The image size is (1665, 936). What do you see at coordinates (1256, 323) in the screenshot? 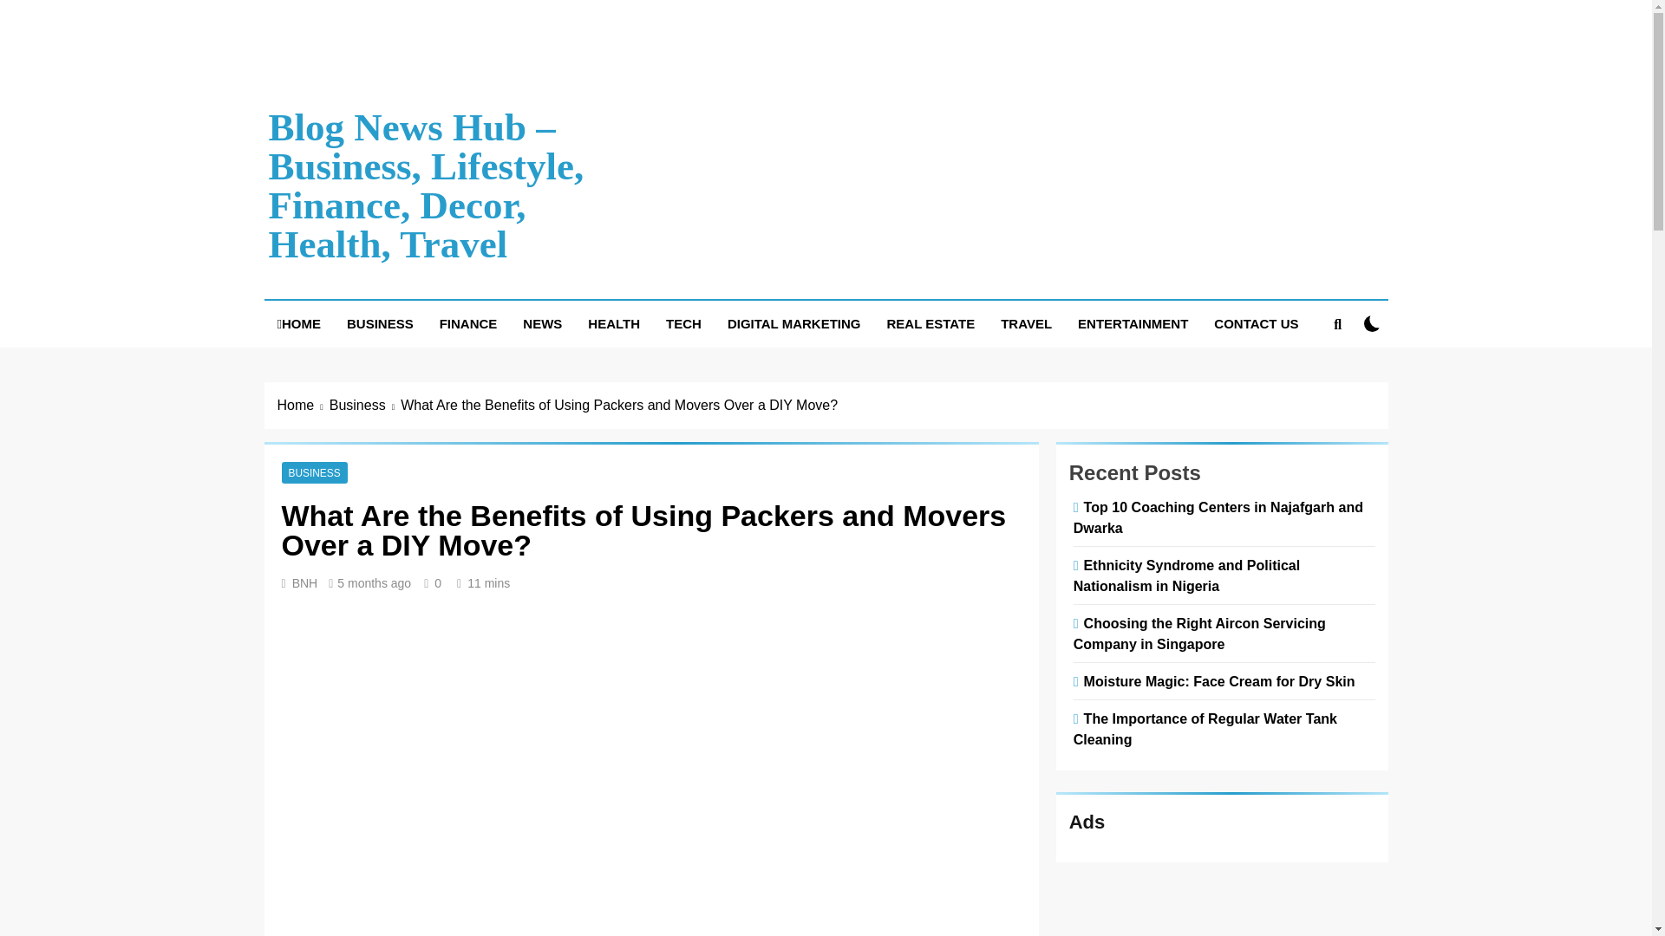
I see `CONTACT US` at bounding box center [1256, 323].